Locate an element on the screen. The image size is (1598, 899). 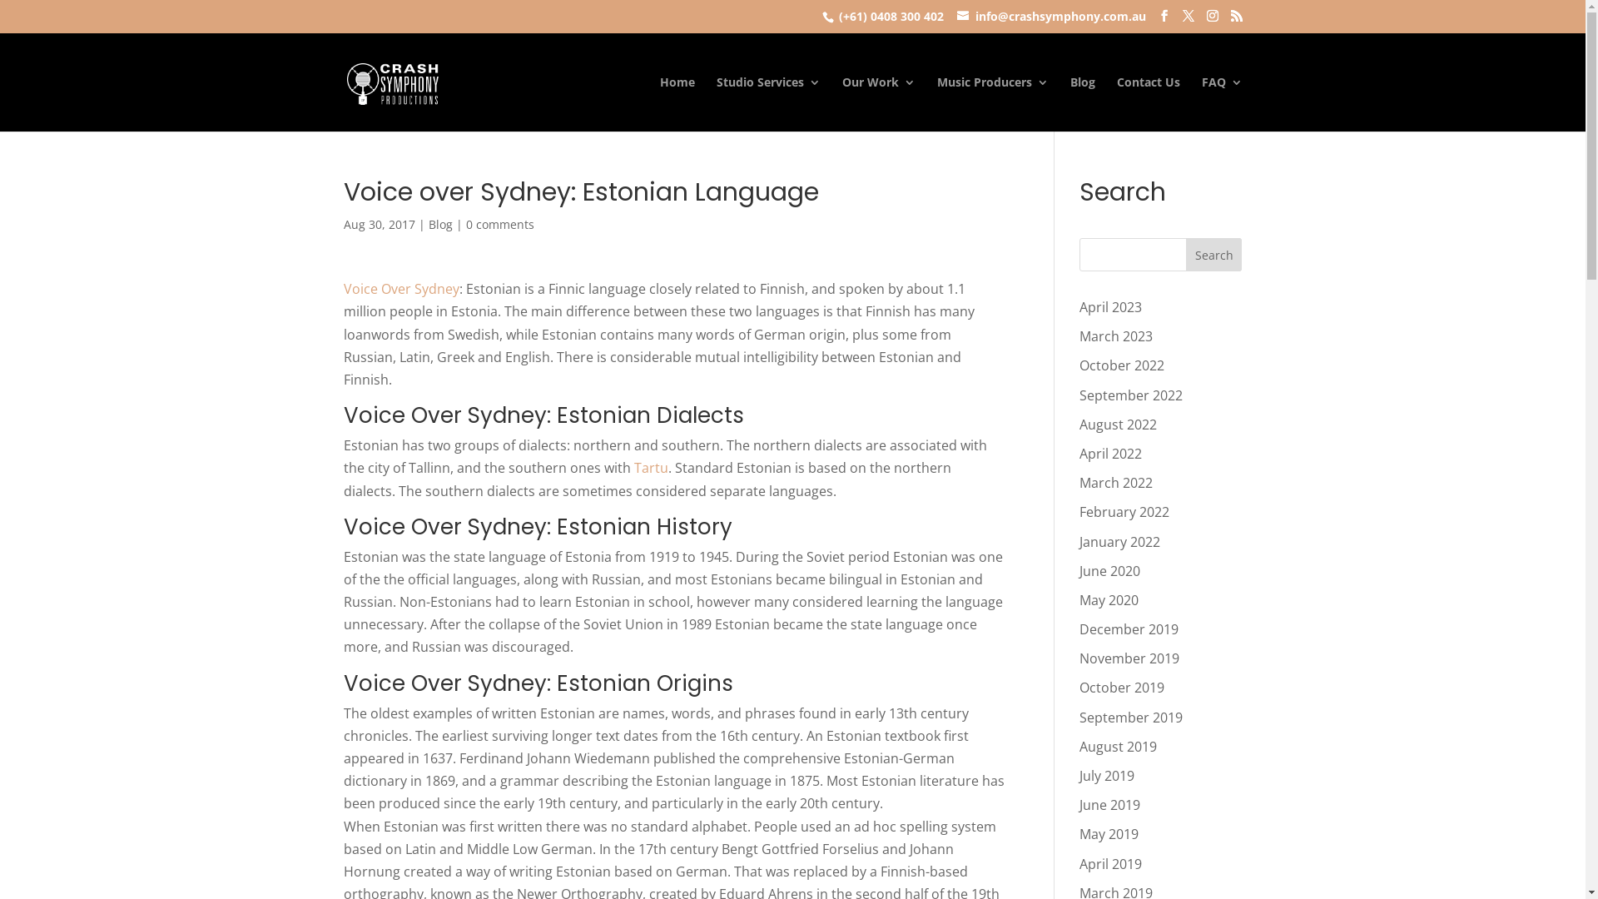
March 2023 is located at coordinates (1116, 336).